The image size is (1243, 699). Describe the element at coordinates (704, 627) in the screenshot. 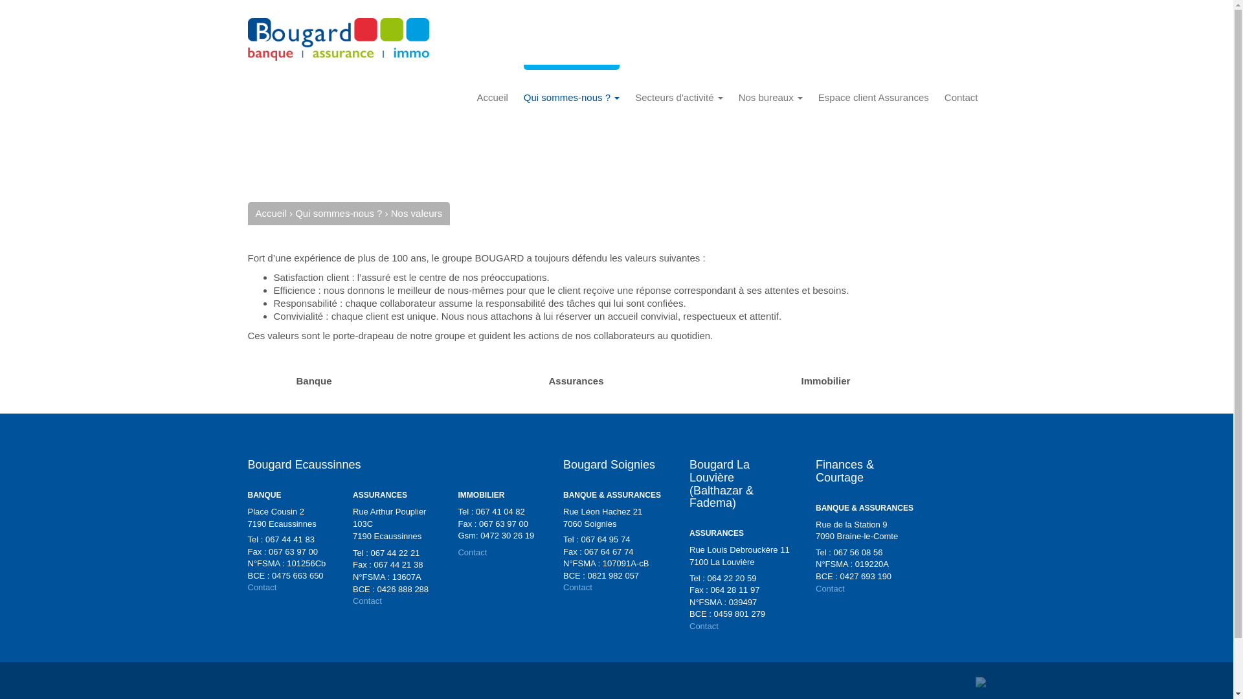

I see `Contact` at that location.